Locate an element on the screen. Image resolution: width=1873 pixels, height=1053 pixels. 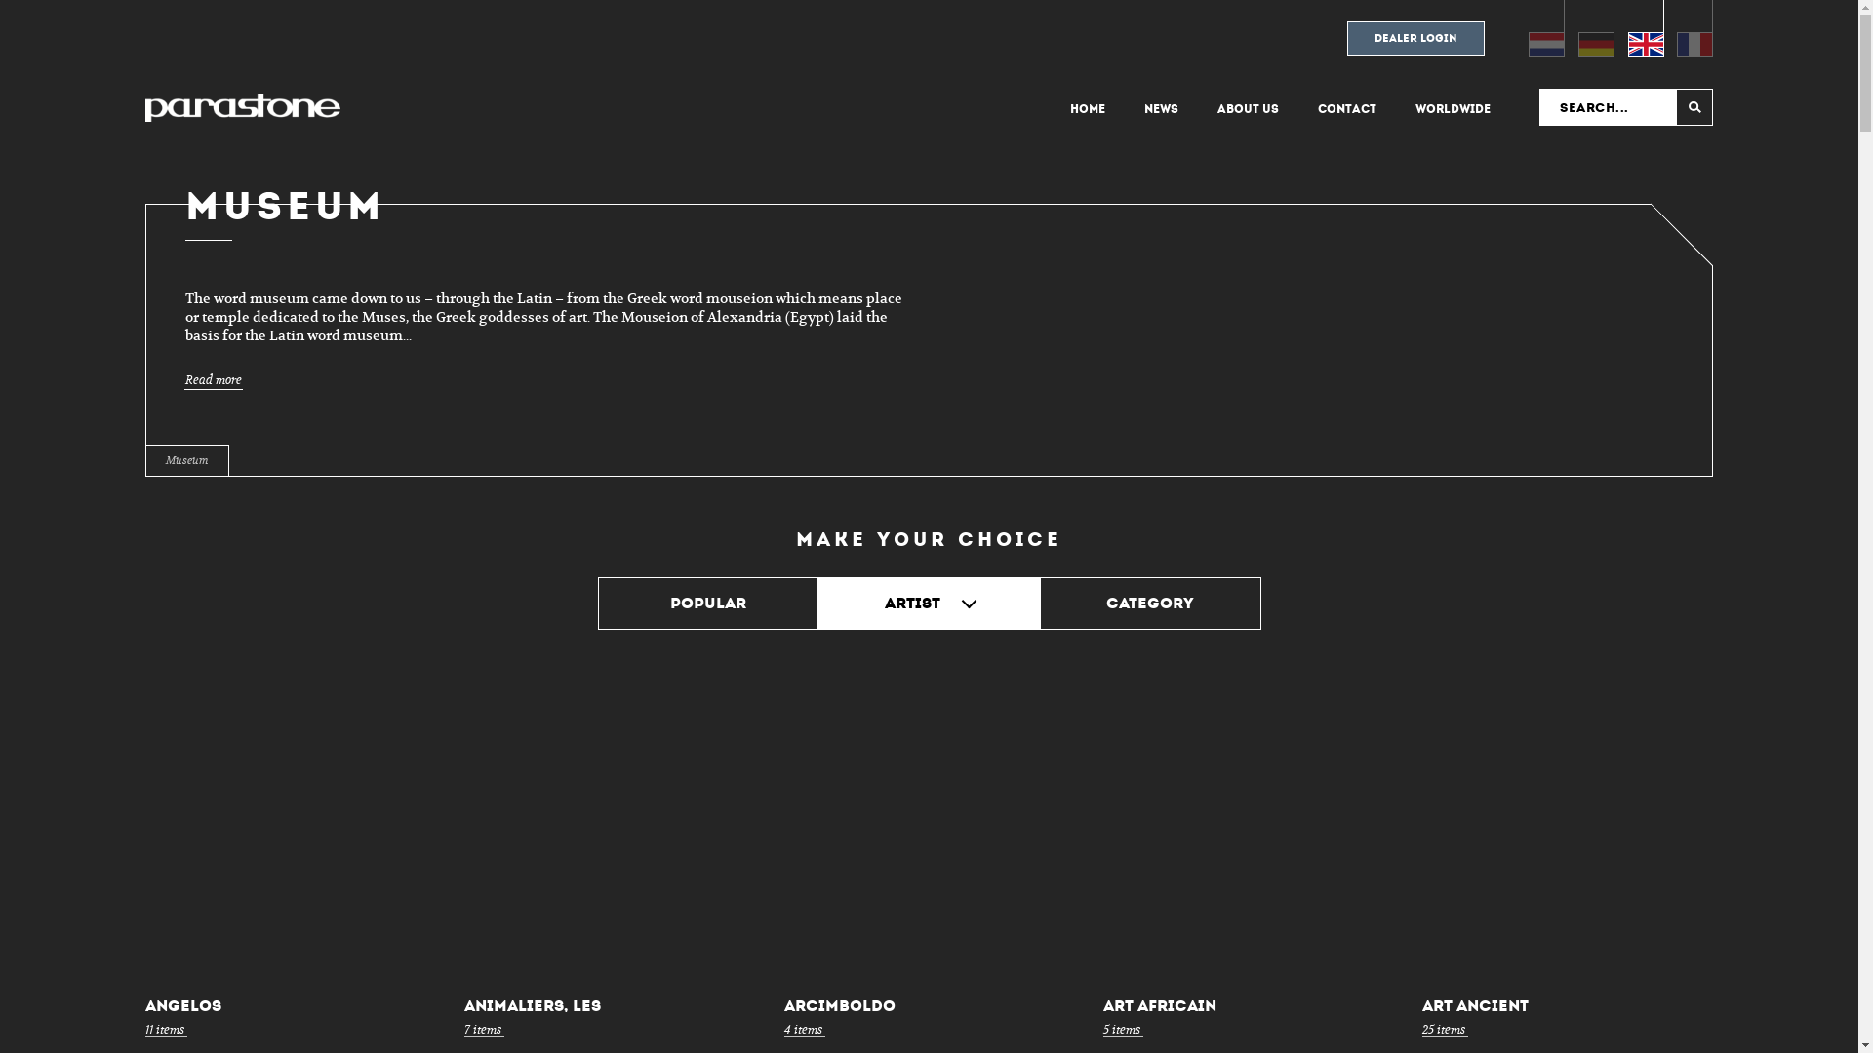
Dealer login is located at coordinates (1416, 45).